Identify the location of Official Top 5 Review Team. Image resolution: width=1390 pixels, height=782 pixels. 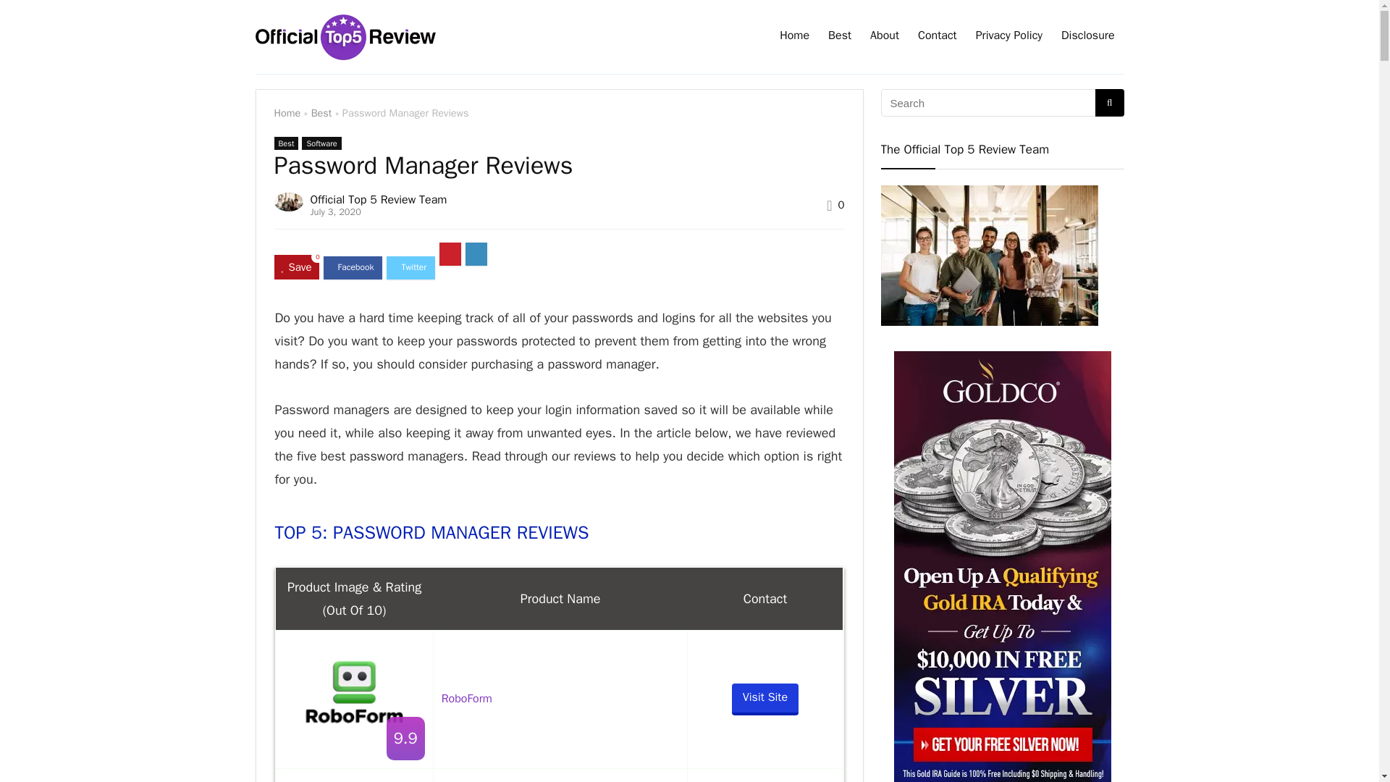
(378, 200).